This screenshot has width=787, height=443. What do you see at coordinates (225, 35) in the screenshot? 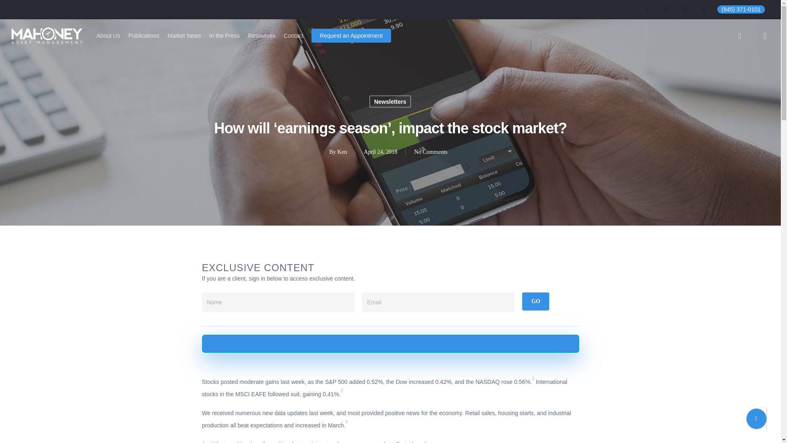
I see `In the Press` at bounding box center [225, 35].